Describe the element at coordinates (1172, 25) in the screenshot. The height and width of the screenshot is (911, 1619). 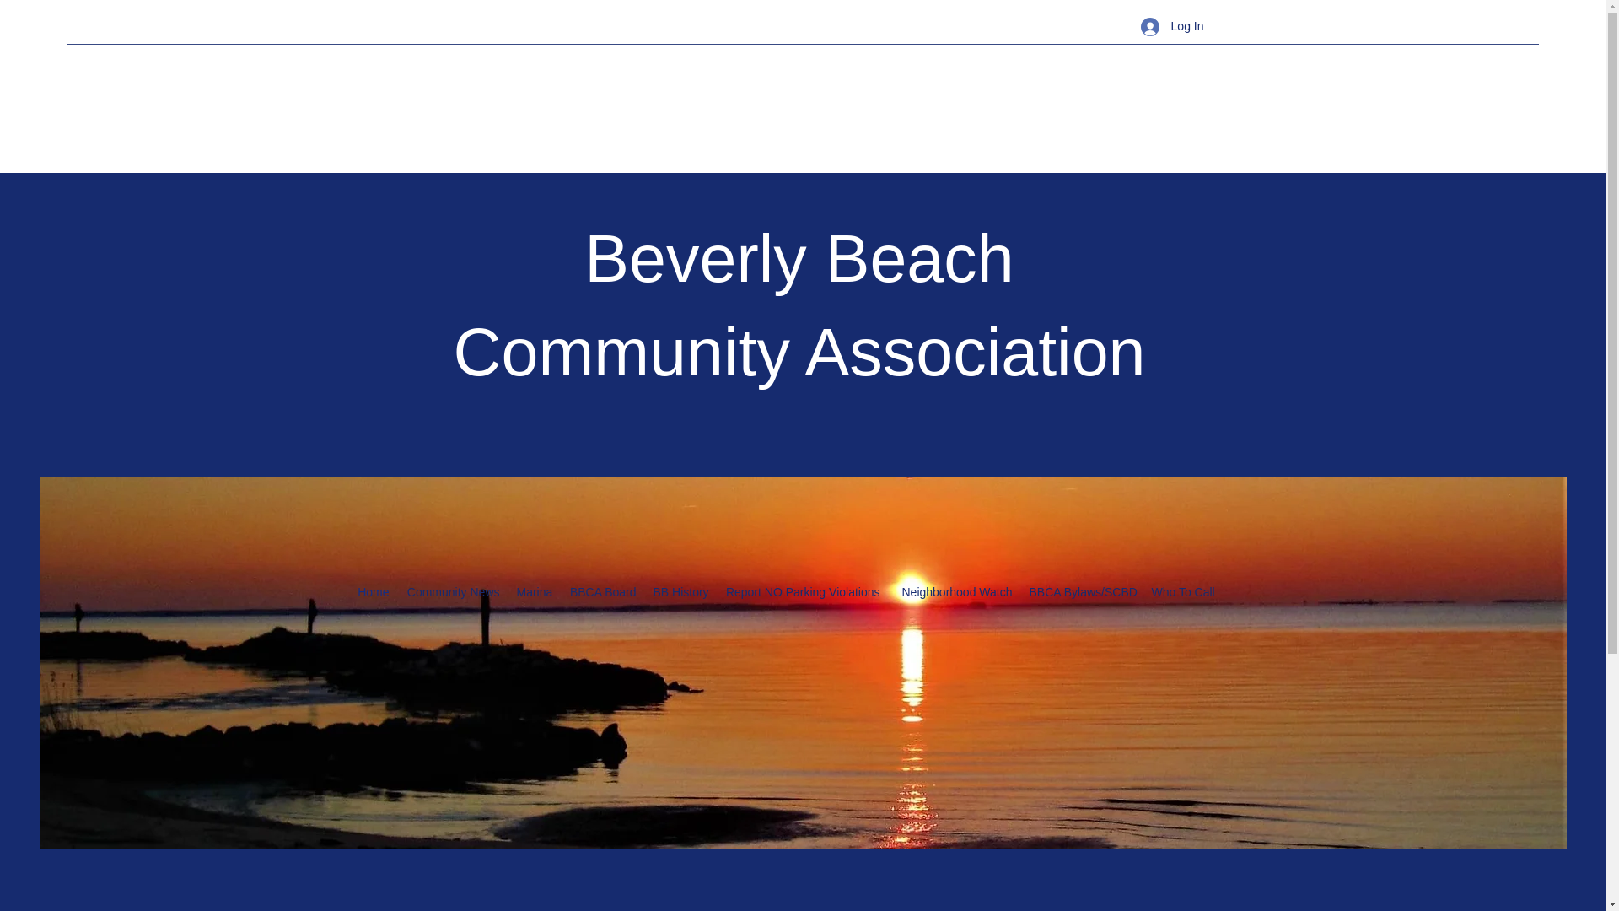
I see `Log In` at that location.